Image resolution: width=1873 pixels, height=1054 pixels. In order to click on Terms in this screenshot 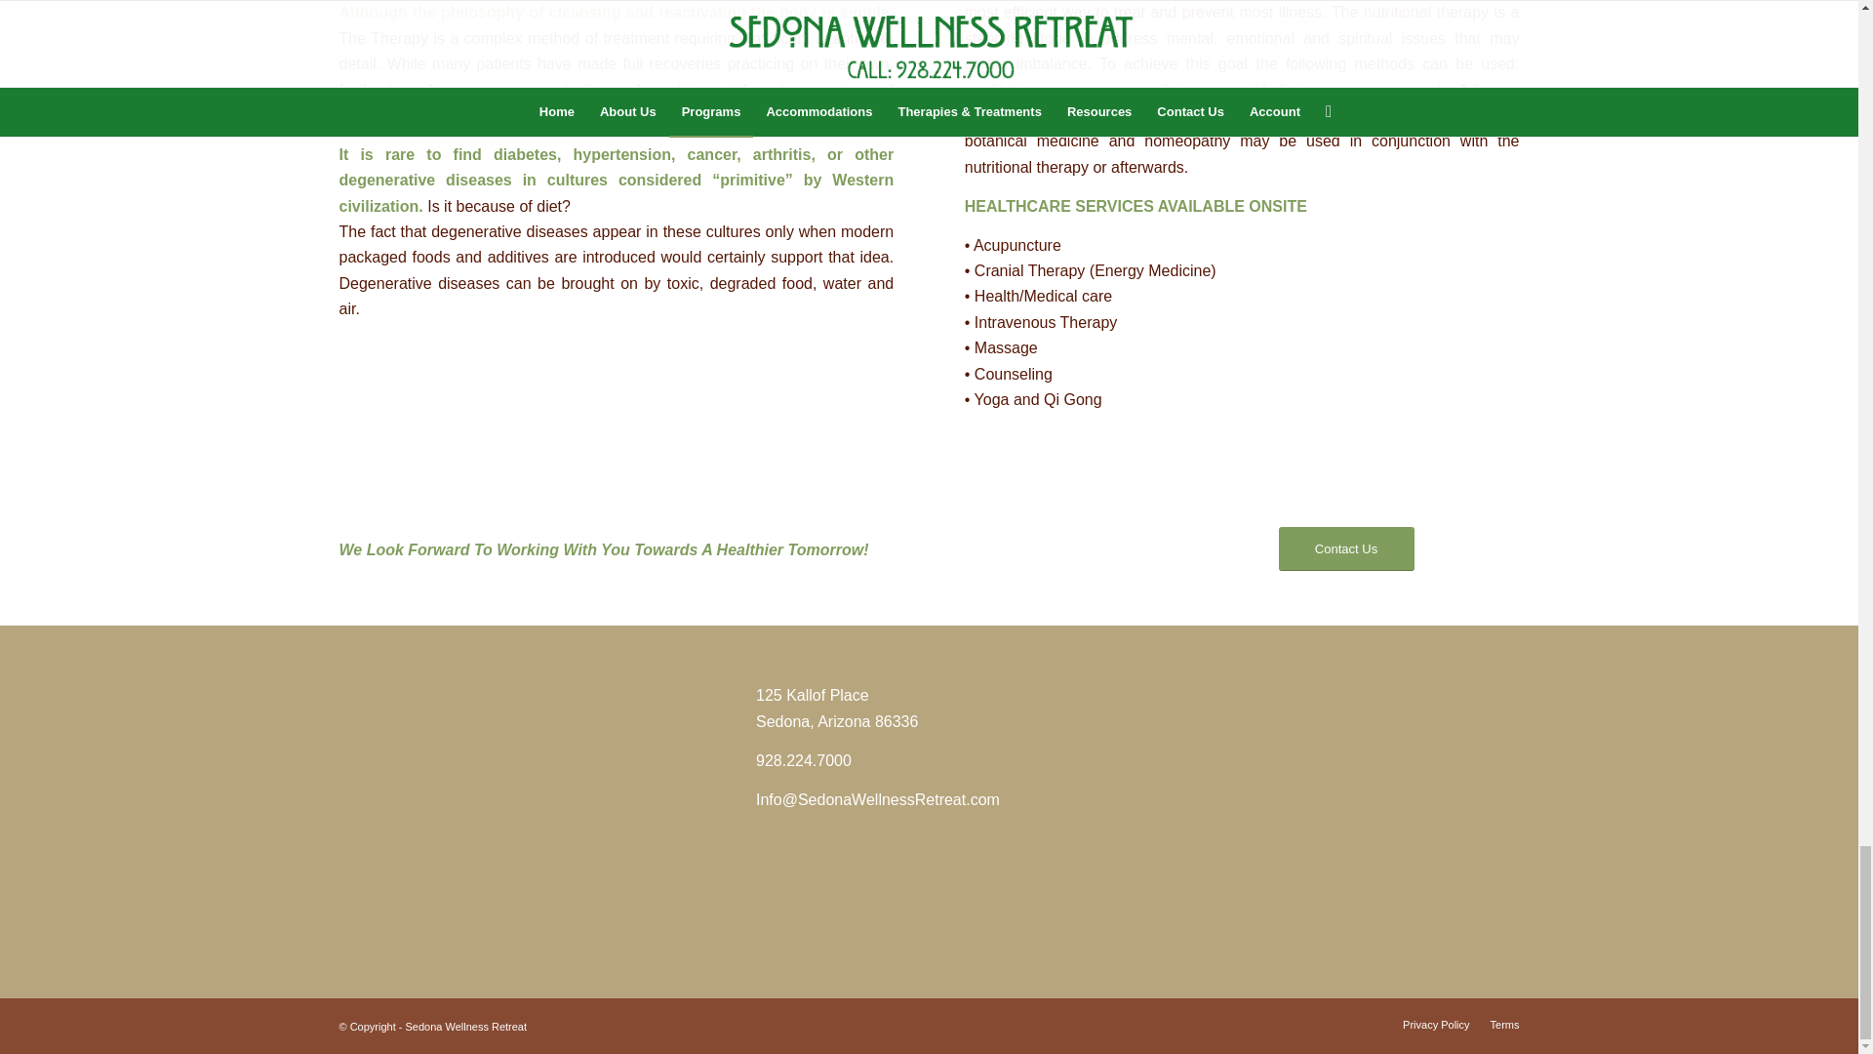, I will do `click(1504, 1025)`.